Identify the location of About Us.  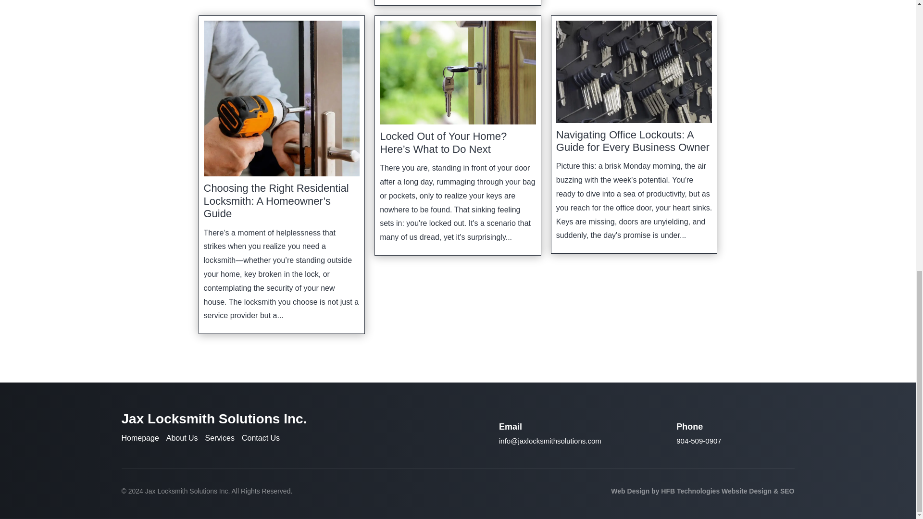
(182, 438).